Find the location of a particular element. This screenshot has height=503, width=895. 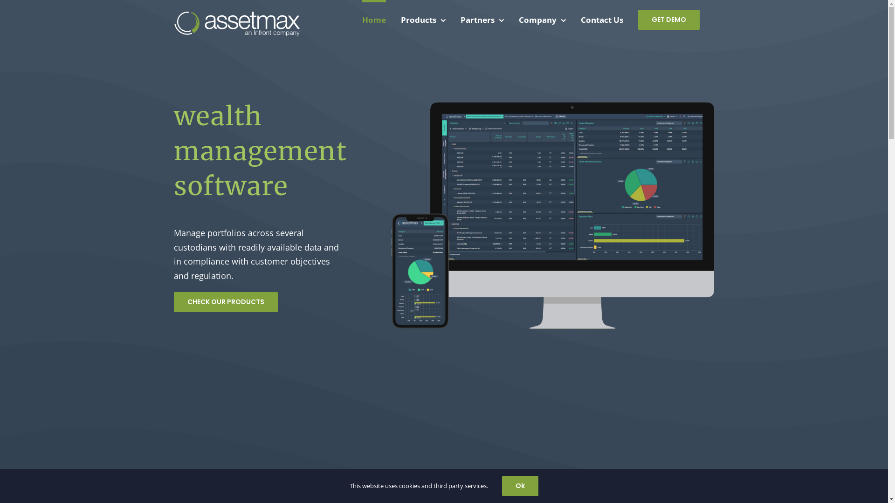

Contact Us is located at coordinates (602, 19).